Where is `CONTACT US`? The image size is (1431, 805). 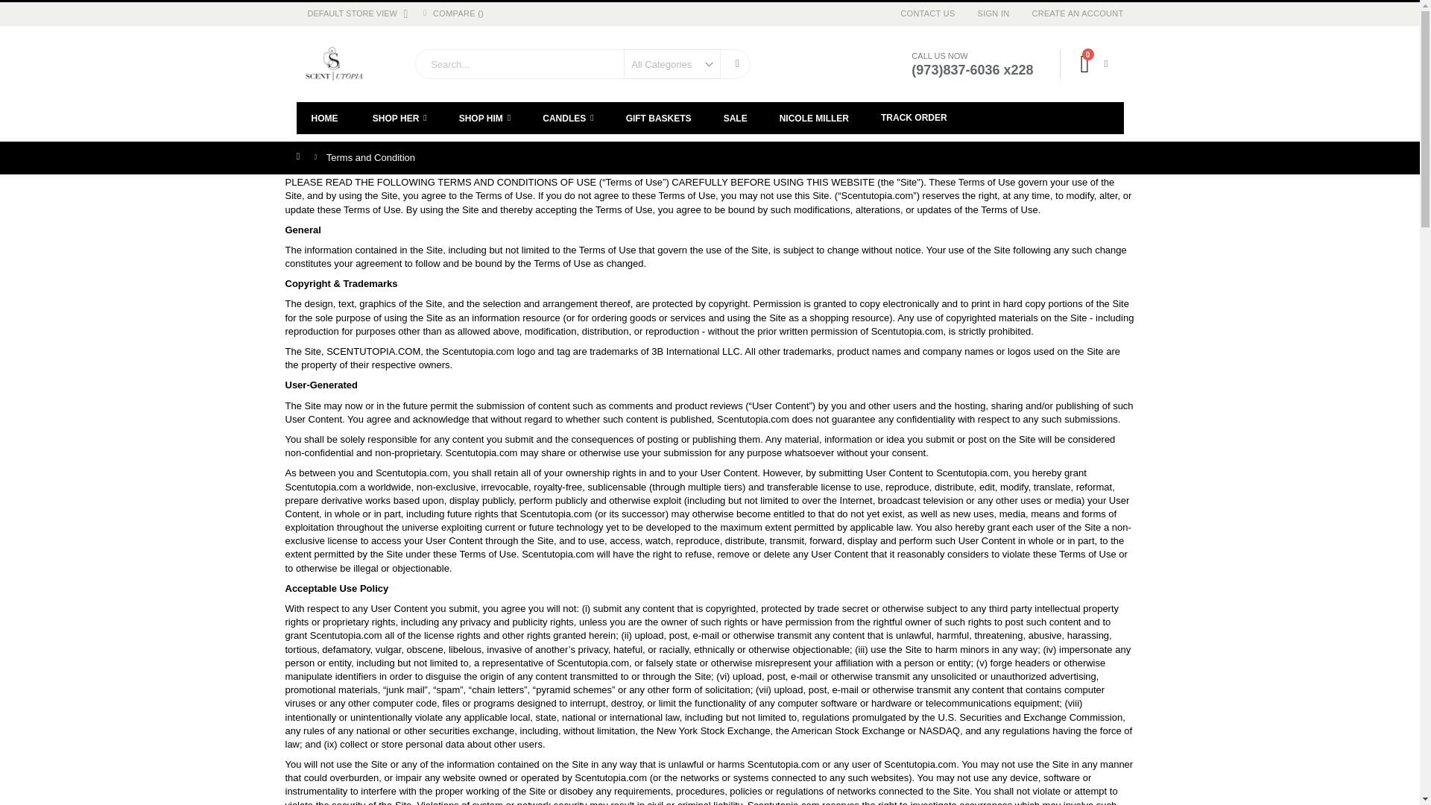 CONTACT US is located at coordinates (1094, 63).